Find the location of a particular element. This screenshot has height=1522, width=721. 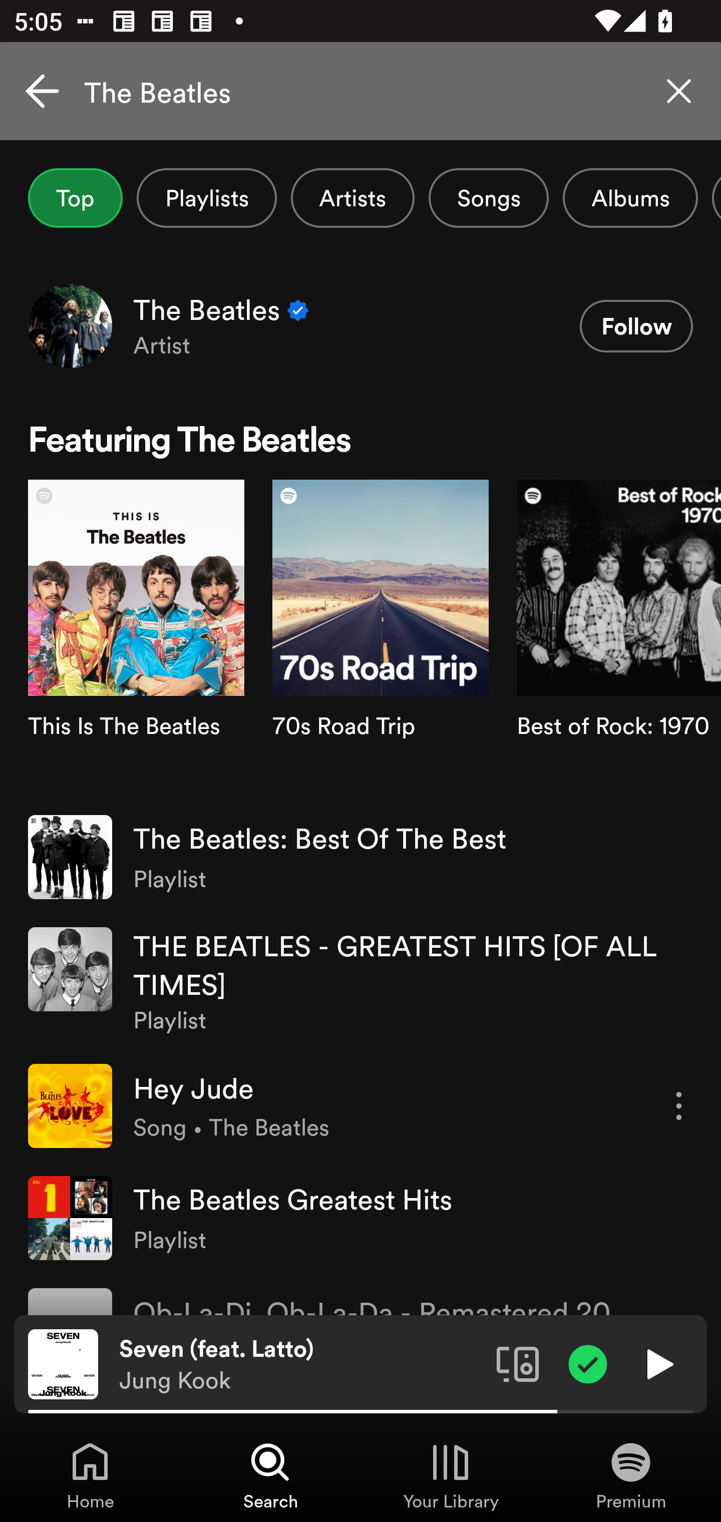

Songs is located at coordinates (488, 198).